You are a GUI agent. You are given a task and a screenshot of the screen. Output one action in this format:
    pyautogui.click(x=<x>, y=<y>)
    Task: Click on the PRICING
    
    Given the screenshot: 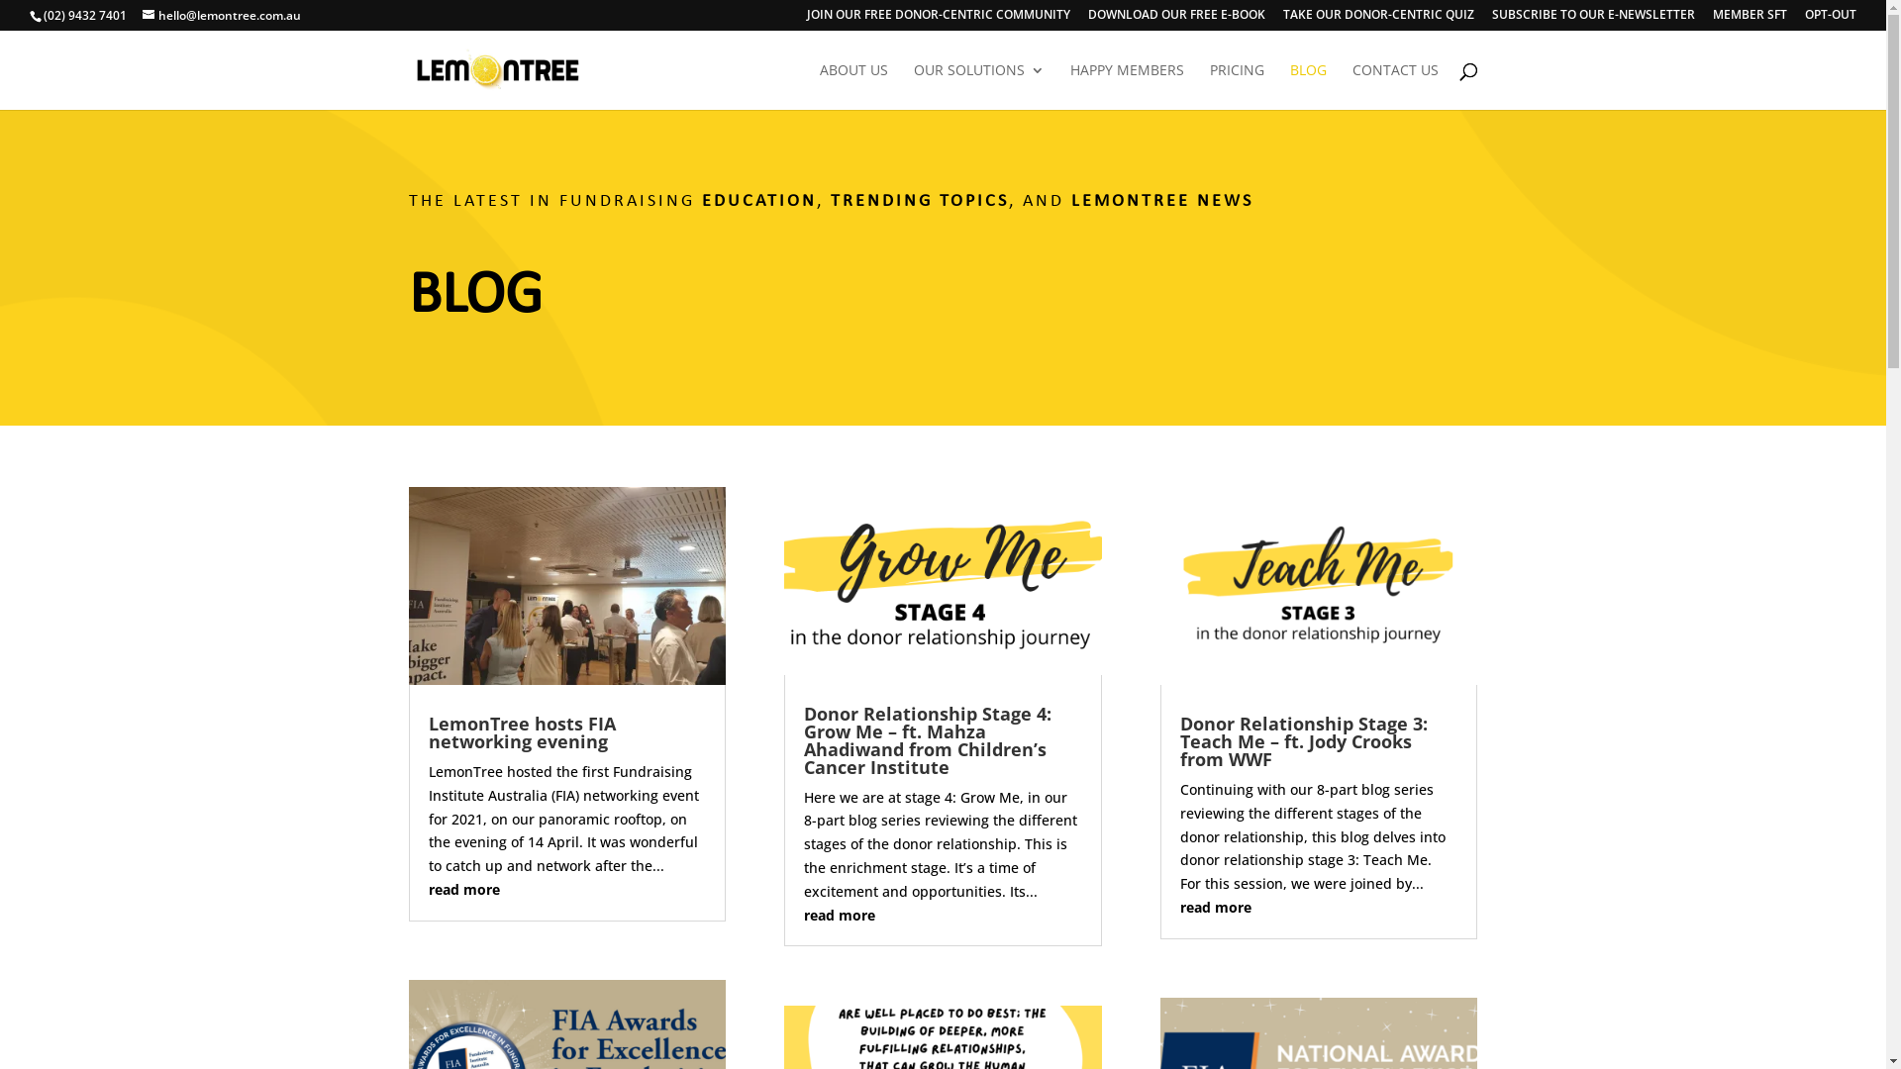 What is the action you would take?
    pyautogui.click(x=1238, y=87)
    